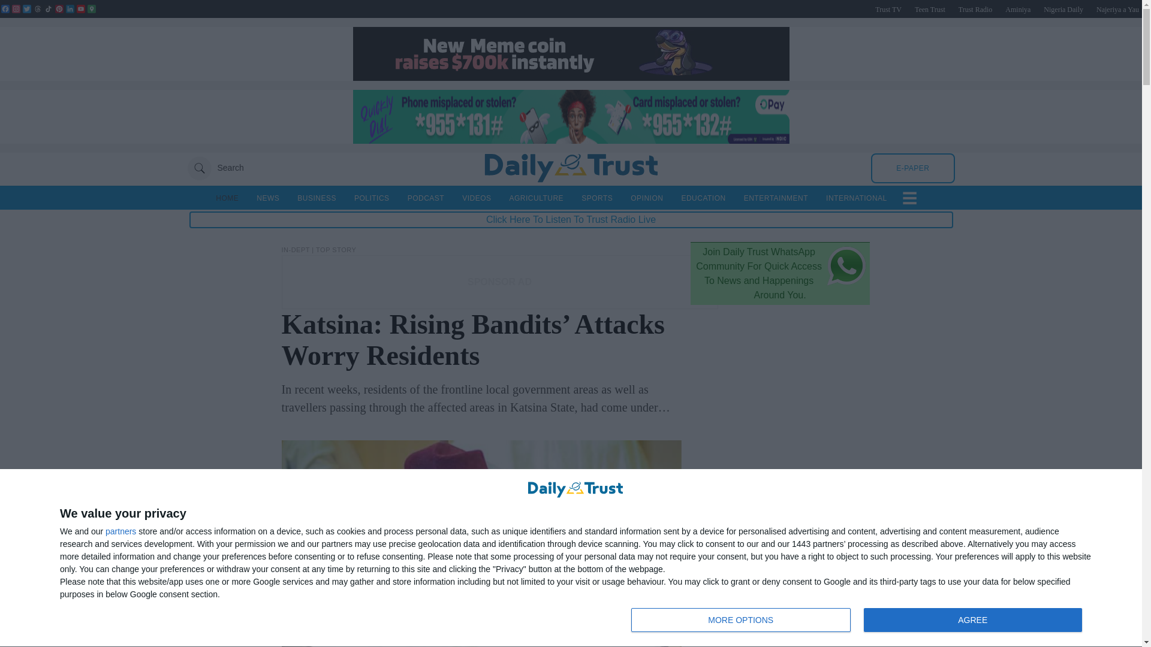  What do you see at coordinates (912, 168) in the screenshot?
I see `E-Paper Subscription` at bounding box center [912, 168].